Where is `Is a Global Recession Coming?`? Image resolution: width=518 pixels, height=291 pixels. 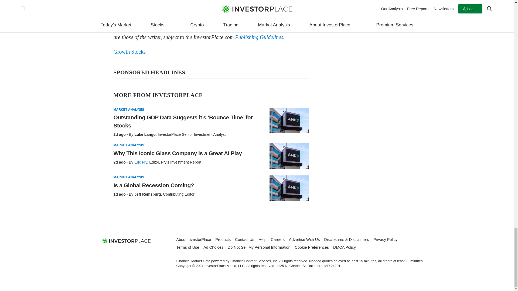
Is a Global Recession Coming? is located at coordinates (289, 188).